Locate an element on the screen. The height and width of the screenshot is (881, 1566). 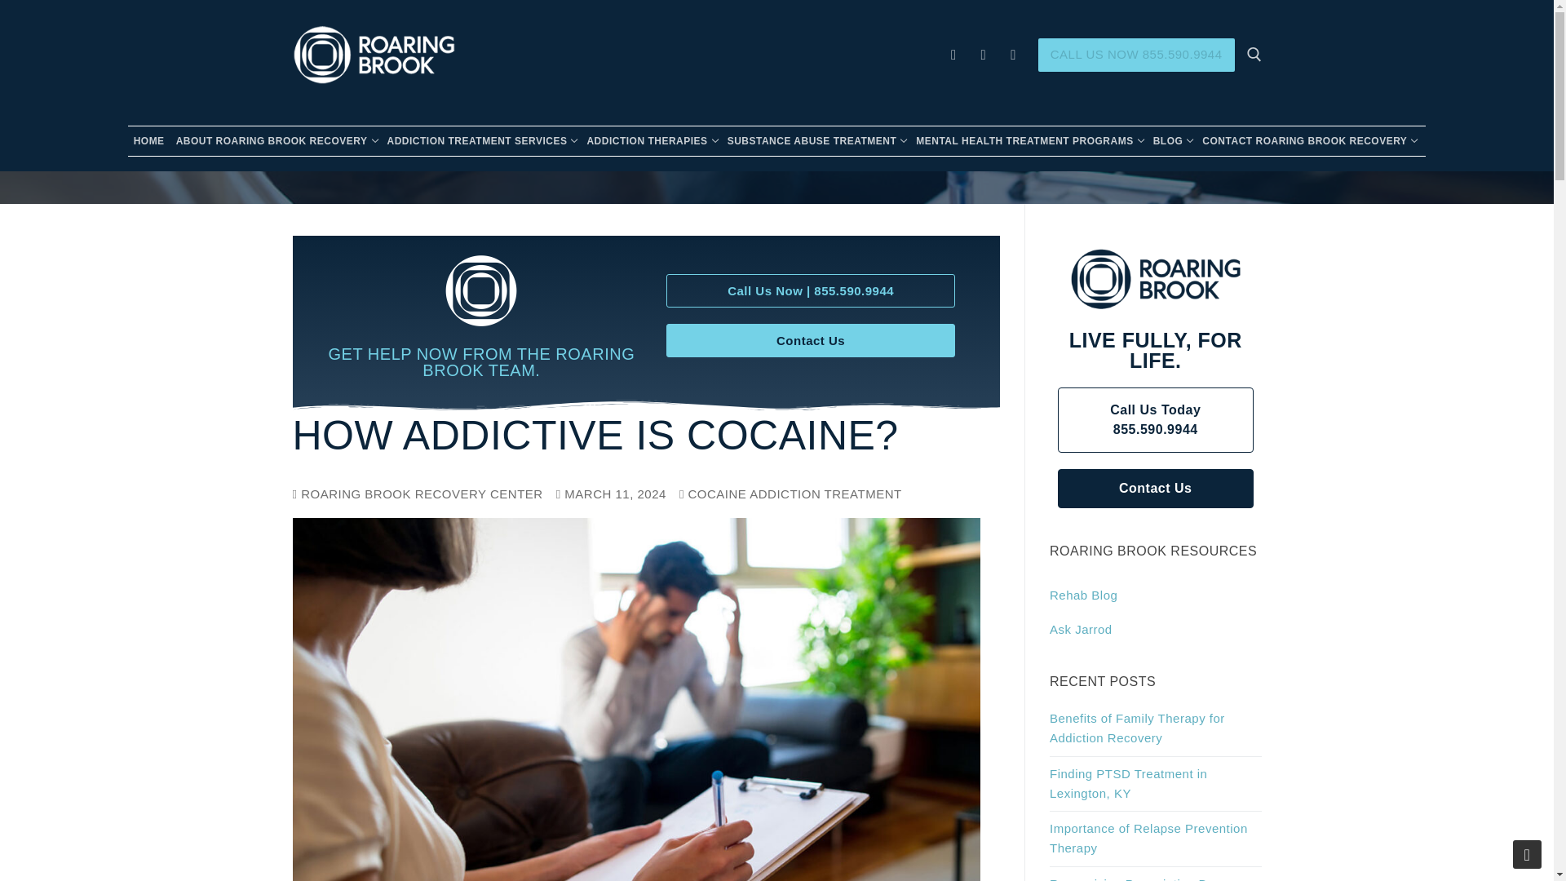
Instagram is located at coordinates (481, 140).